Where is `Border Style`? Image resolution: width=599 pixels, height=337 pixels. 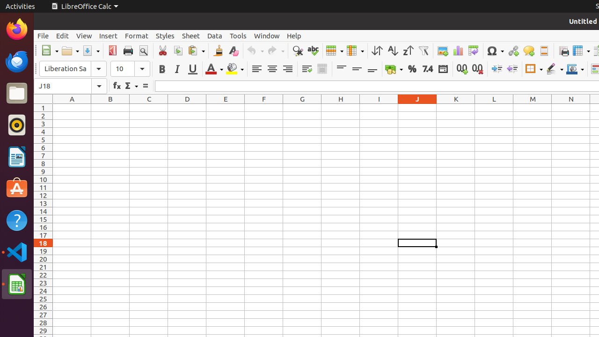
Border Style is located at coordinates (555, 69).